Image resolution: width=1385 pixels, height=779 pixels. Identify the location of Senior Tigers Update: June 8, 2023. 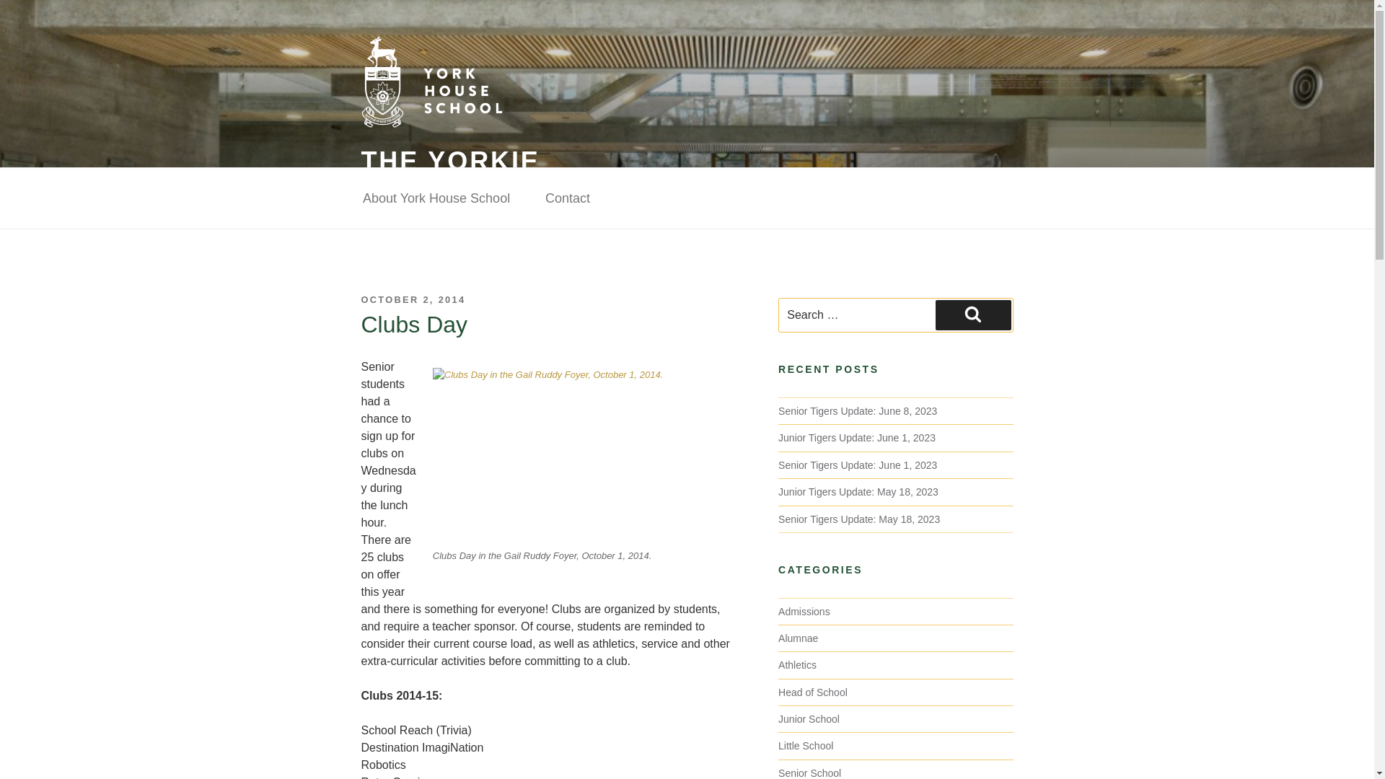
(858, 410).